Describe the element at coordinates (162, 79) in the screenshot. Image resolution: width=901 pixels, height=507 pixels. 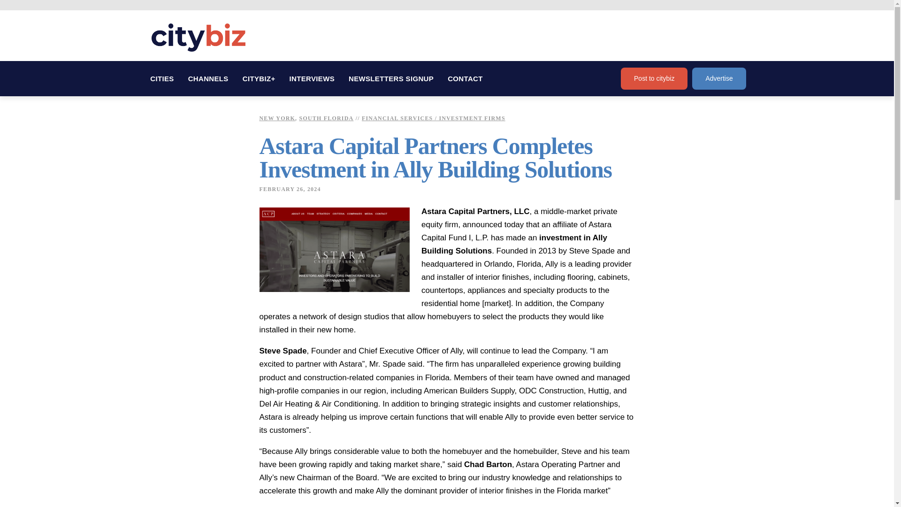
I see `CITIES` at that location.